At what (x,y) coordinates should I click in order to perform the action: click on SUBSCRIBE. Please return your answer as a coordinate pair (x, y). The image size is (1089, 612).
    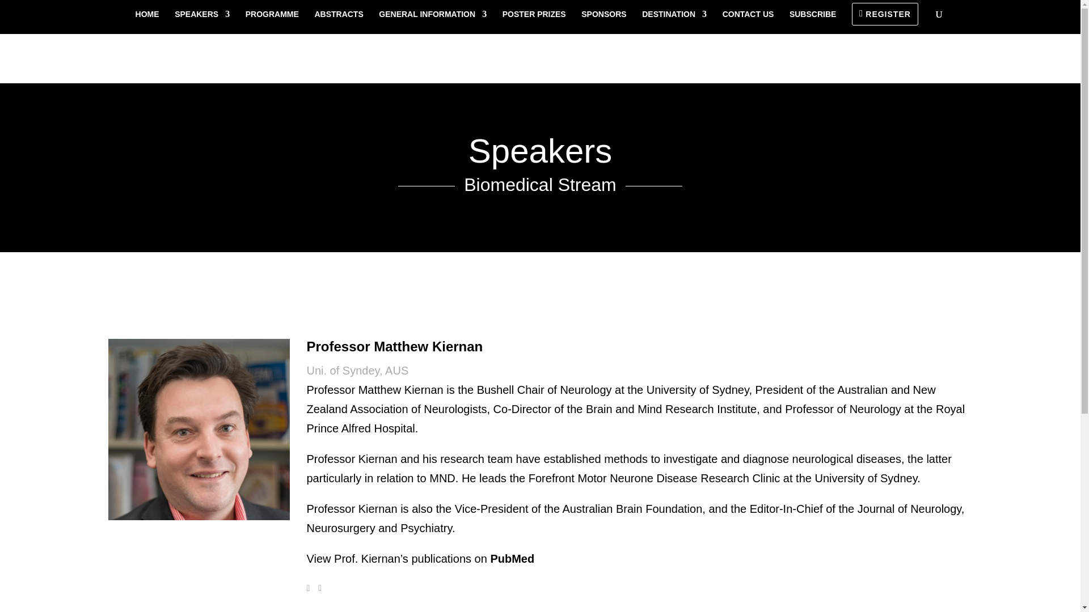
    Looking at the image, I should click on (813, 22).